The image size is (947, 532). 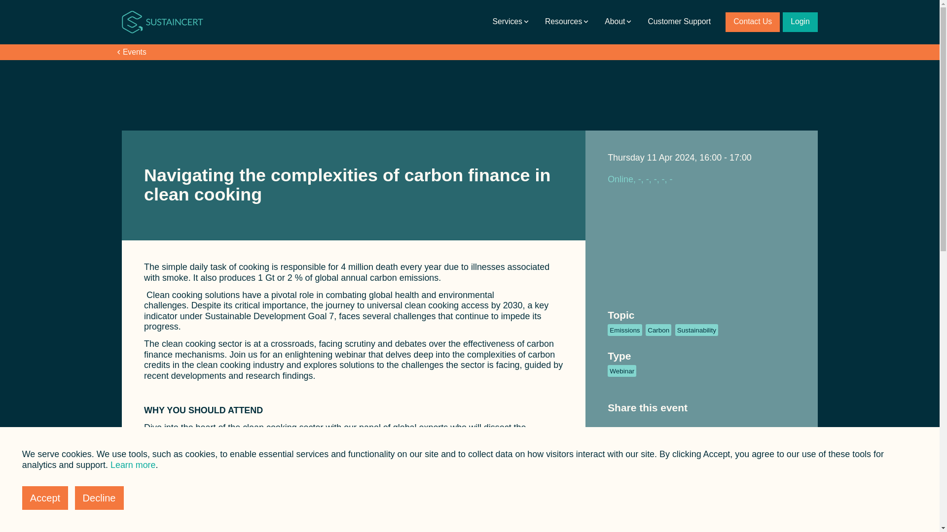 I want to click on Accept, so click(x=45, y=498).